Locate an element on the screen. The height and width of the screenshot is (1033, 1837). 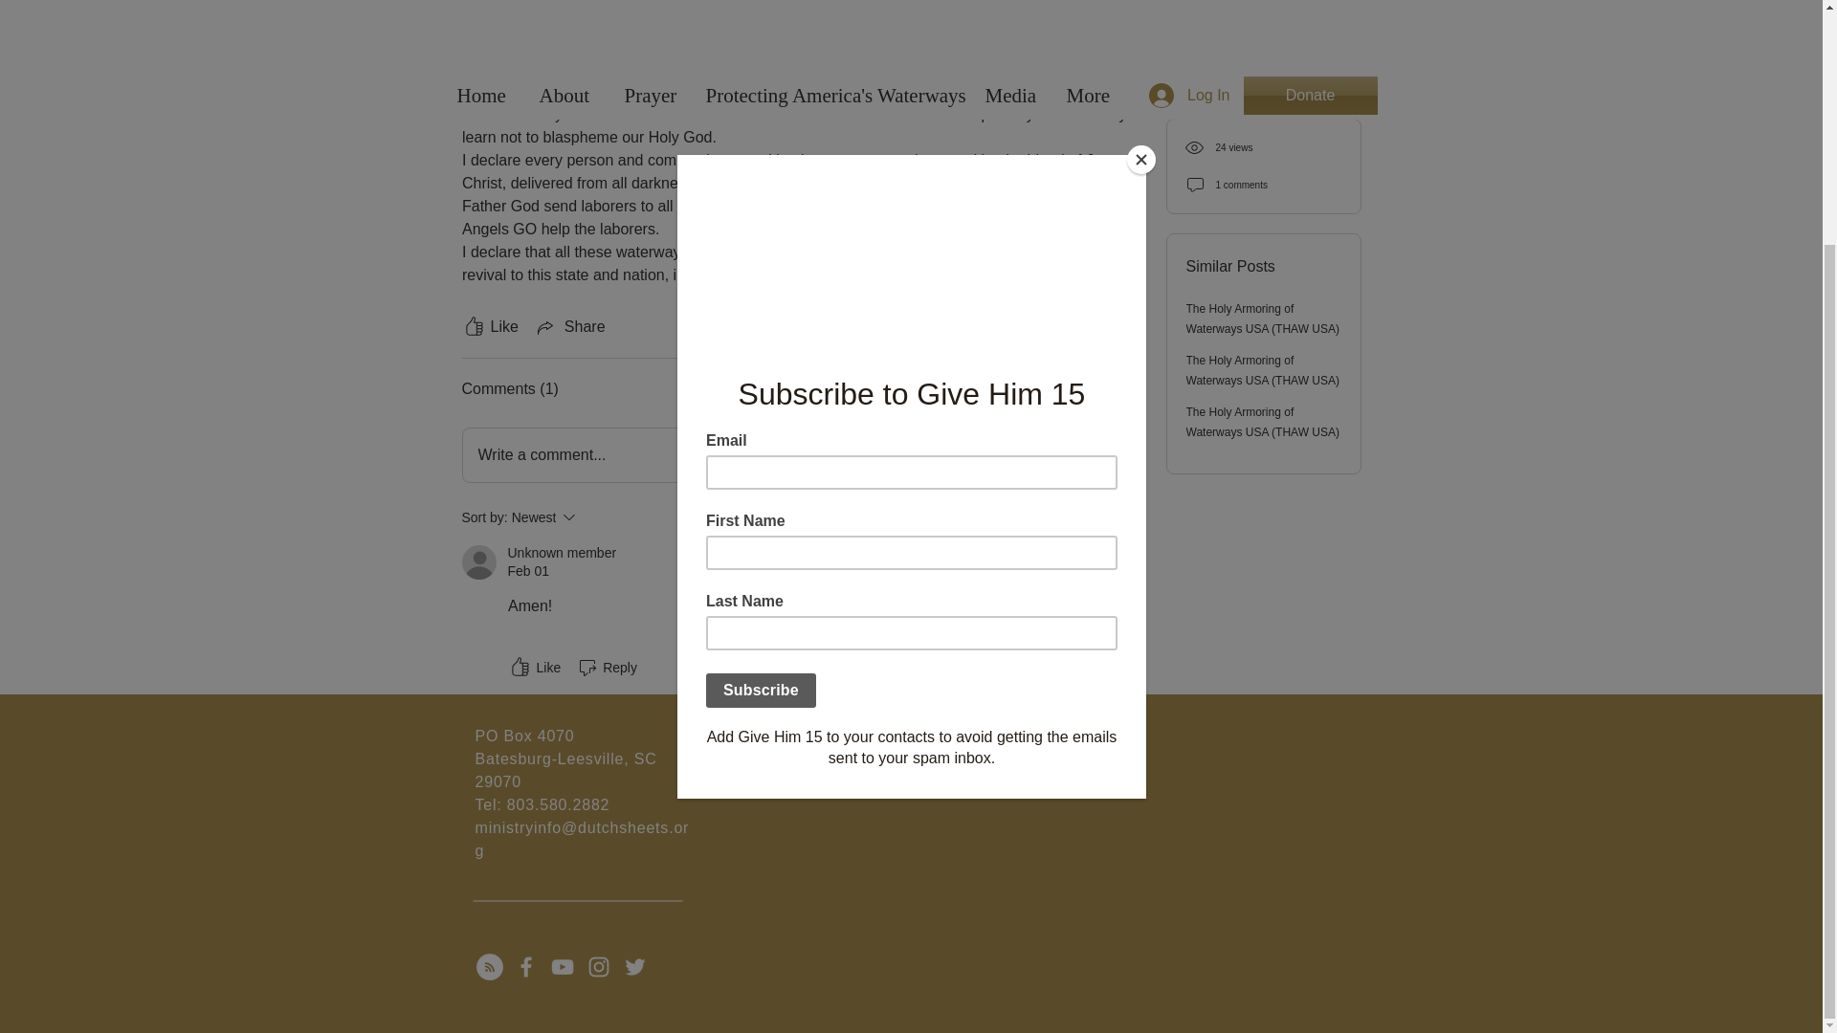
Reply is located at coordinates (1121, 668).